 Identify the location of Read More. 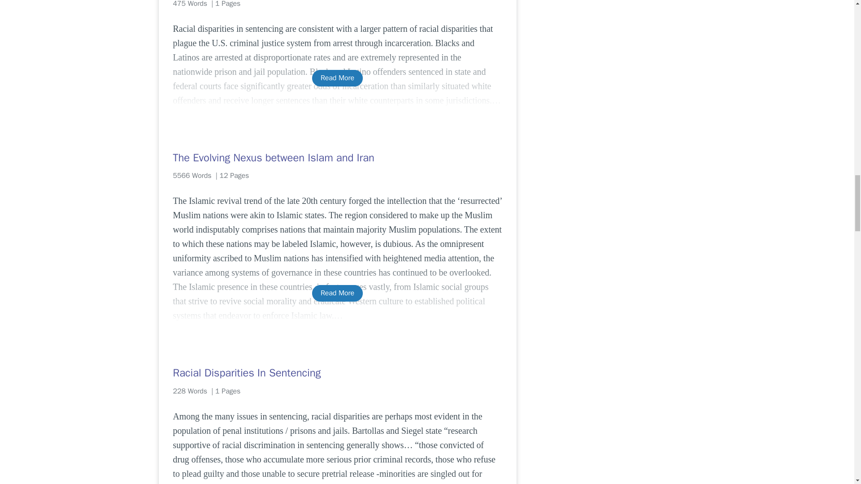
(337, 293).